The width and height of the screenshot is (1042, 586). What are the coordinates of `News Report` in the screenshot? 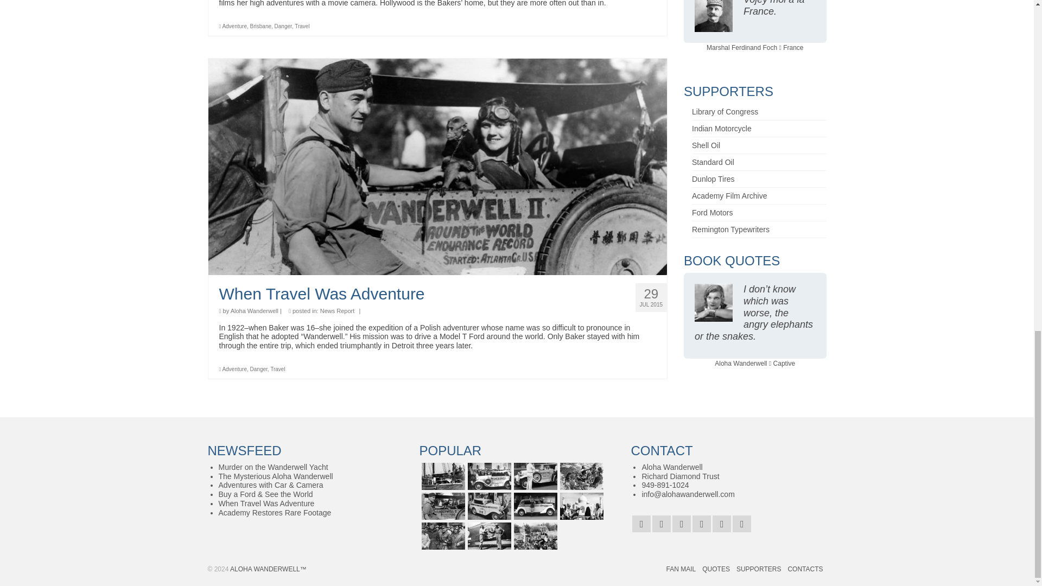 It's located at (338, 310).